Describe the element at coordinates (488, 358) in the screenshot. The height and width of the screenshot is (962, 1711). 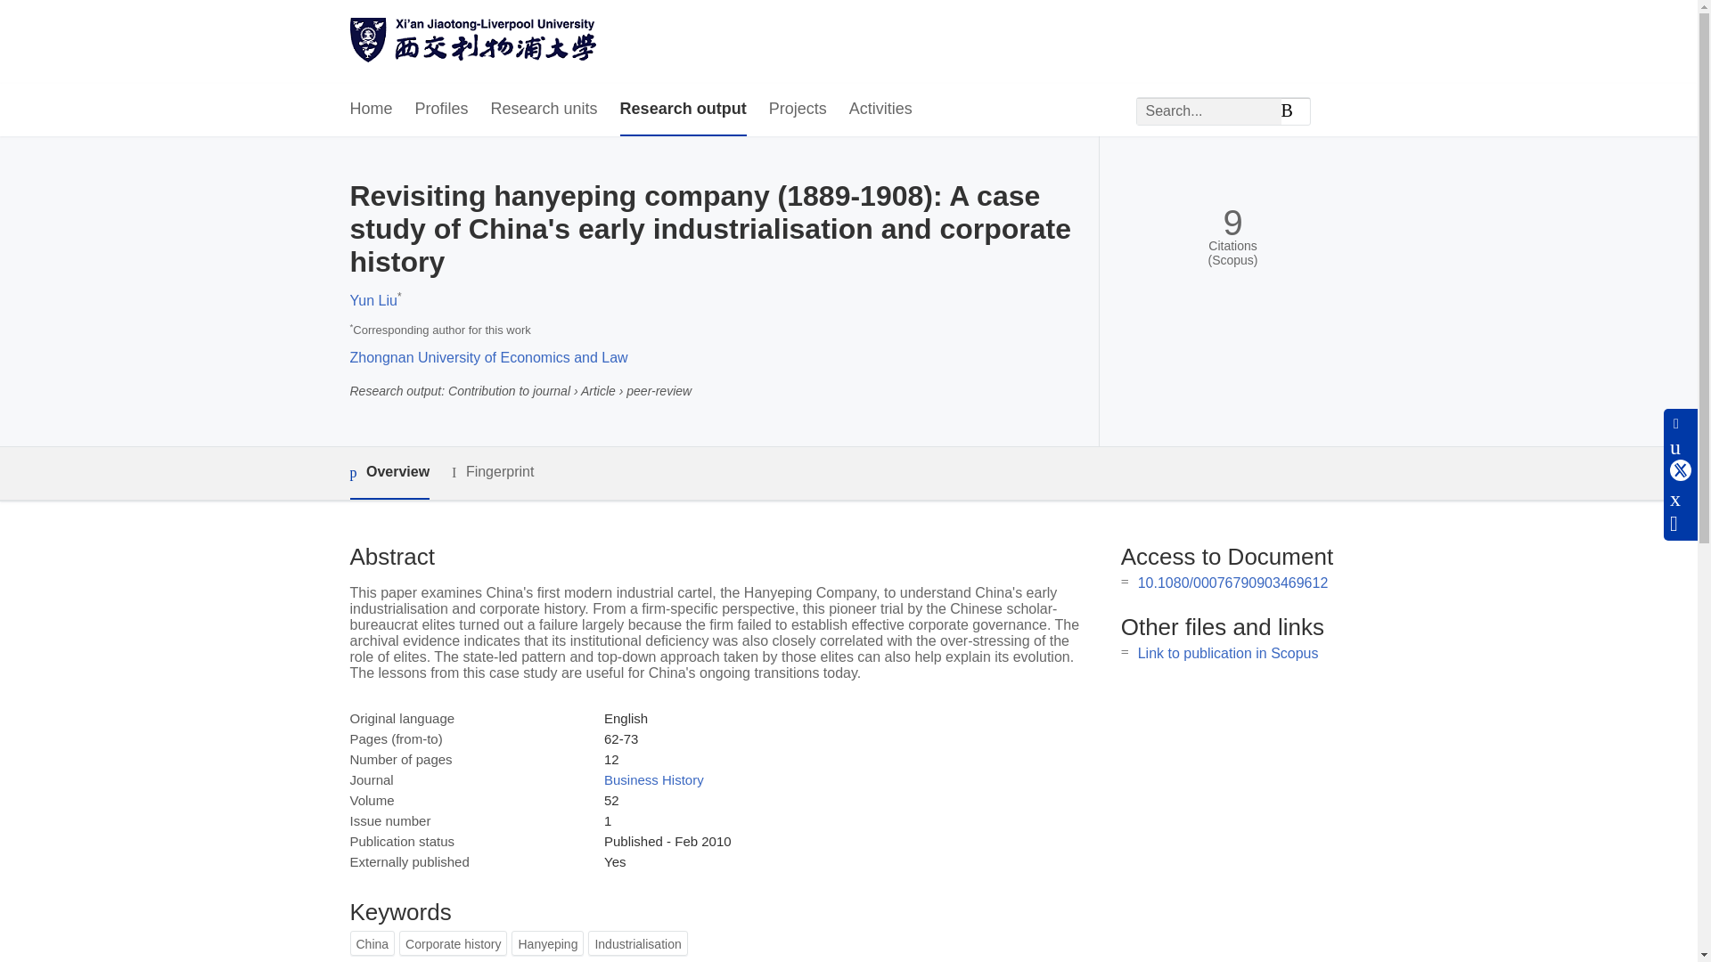
I see `Zhongnan University of Economics and Law` at that location.